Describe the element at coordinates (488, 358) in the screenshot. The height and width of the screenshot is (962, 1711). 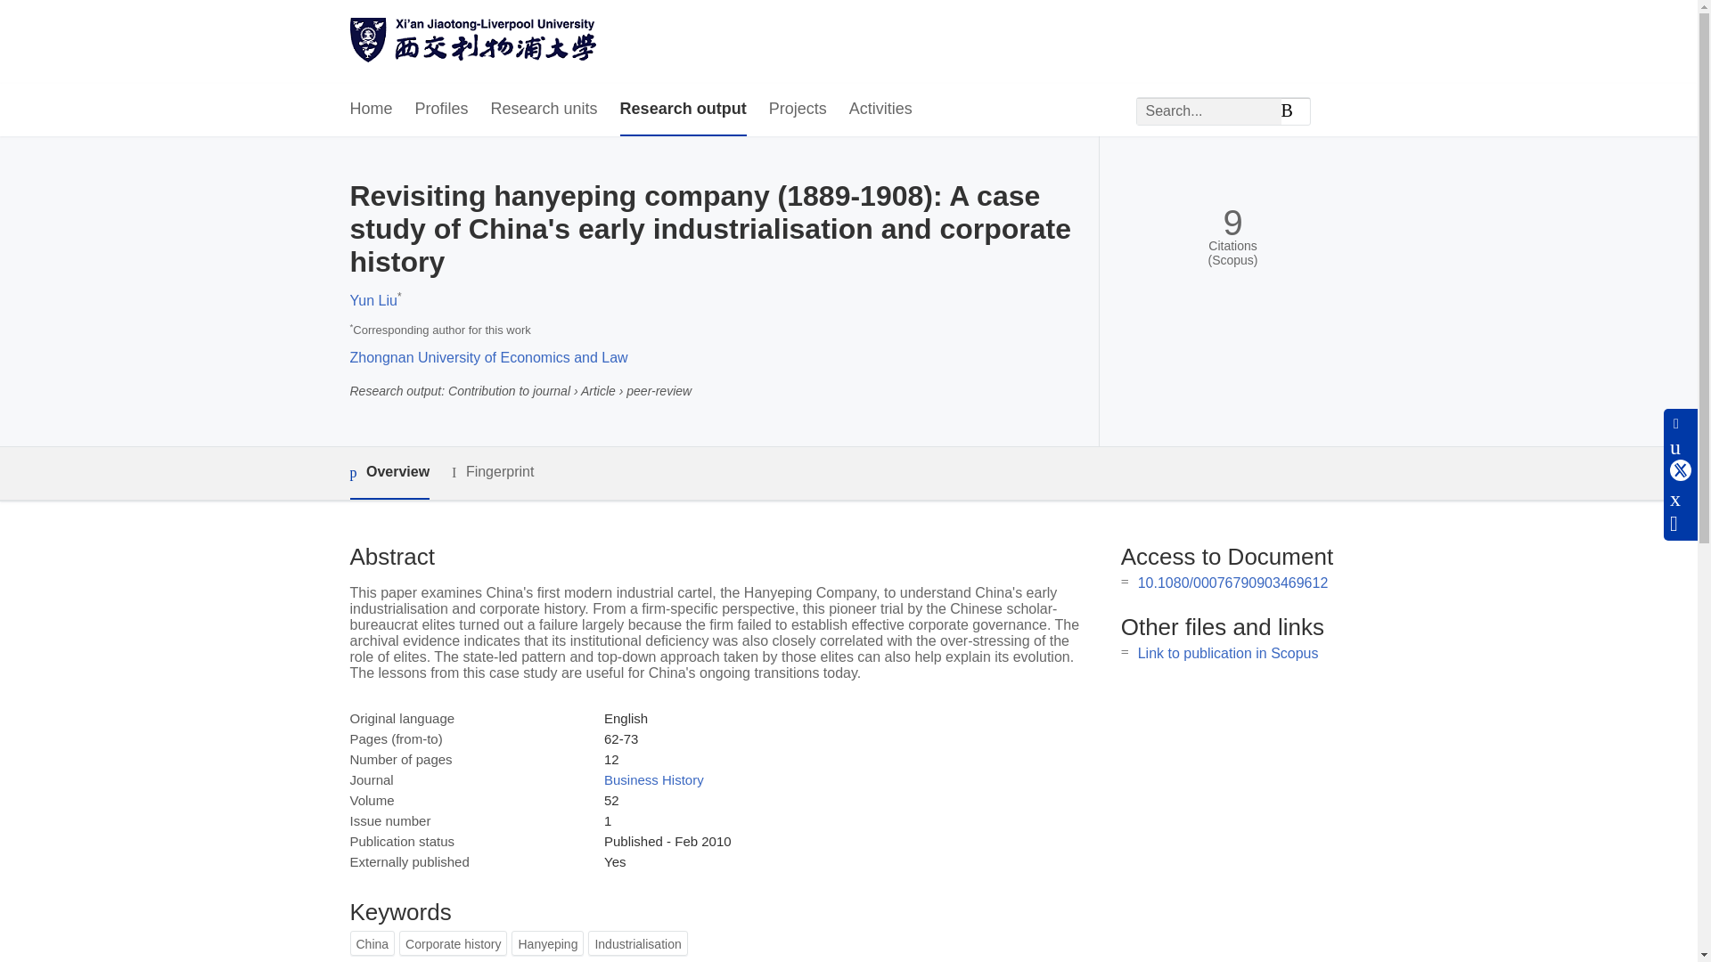
I see `Zhongnan University of Economics and Law` at that location.